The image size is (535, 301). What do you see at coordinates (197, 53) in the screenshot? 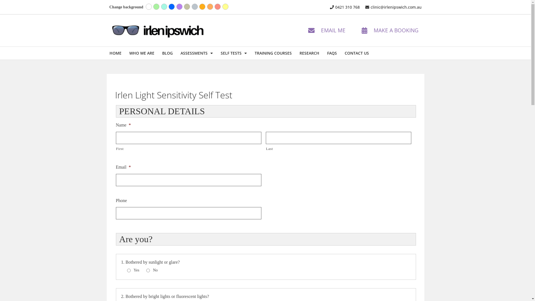
I see `ASSESSMENTS` at bounding box center [197, 53].